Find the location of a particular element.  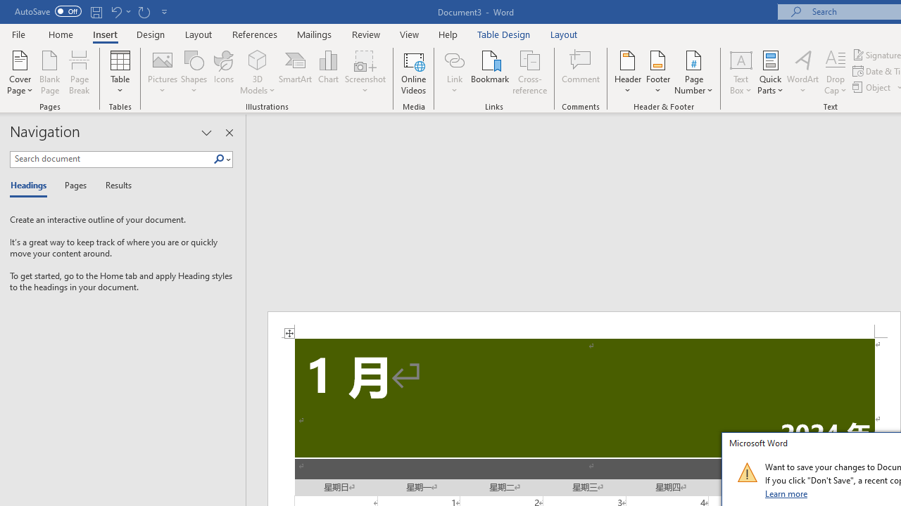

Insert is located at coordinates (106, 34).